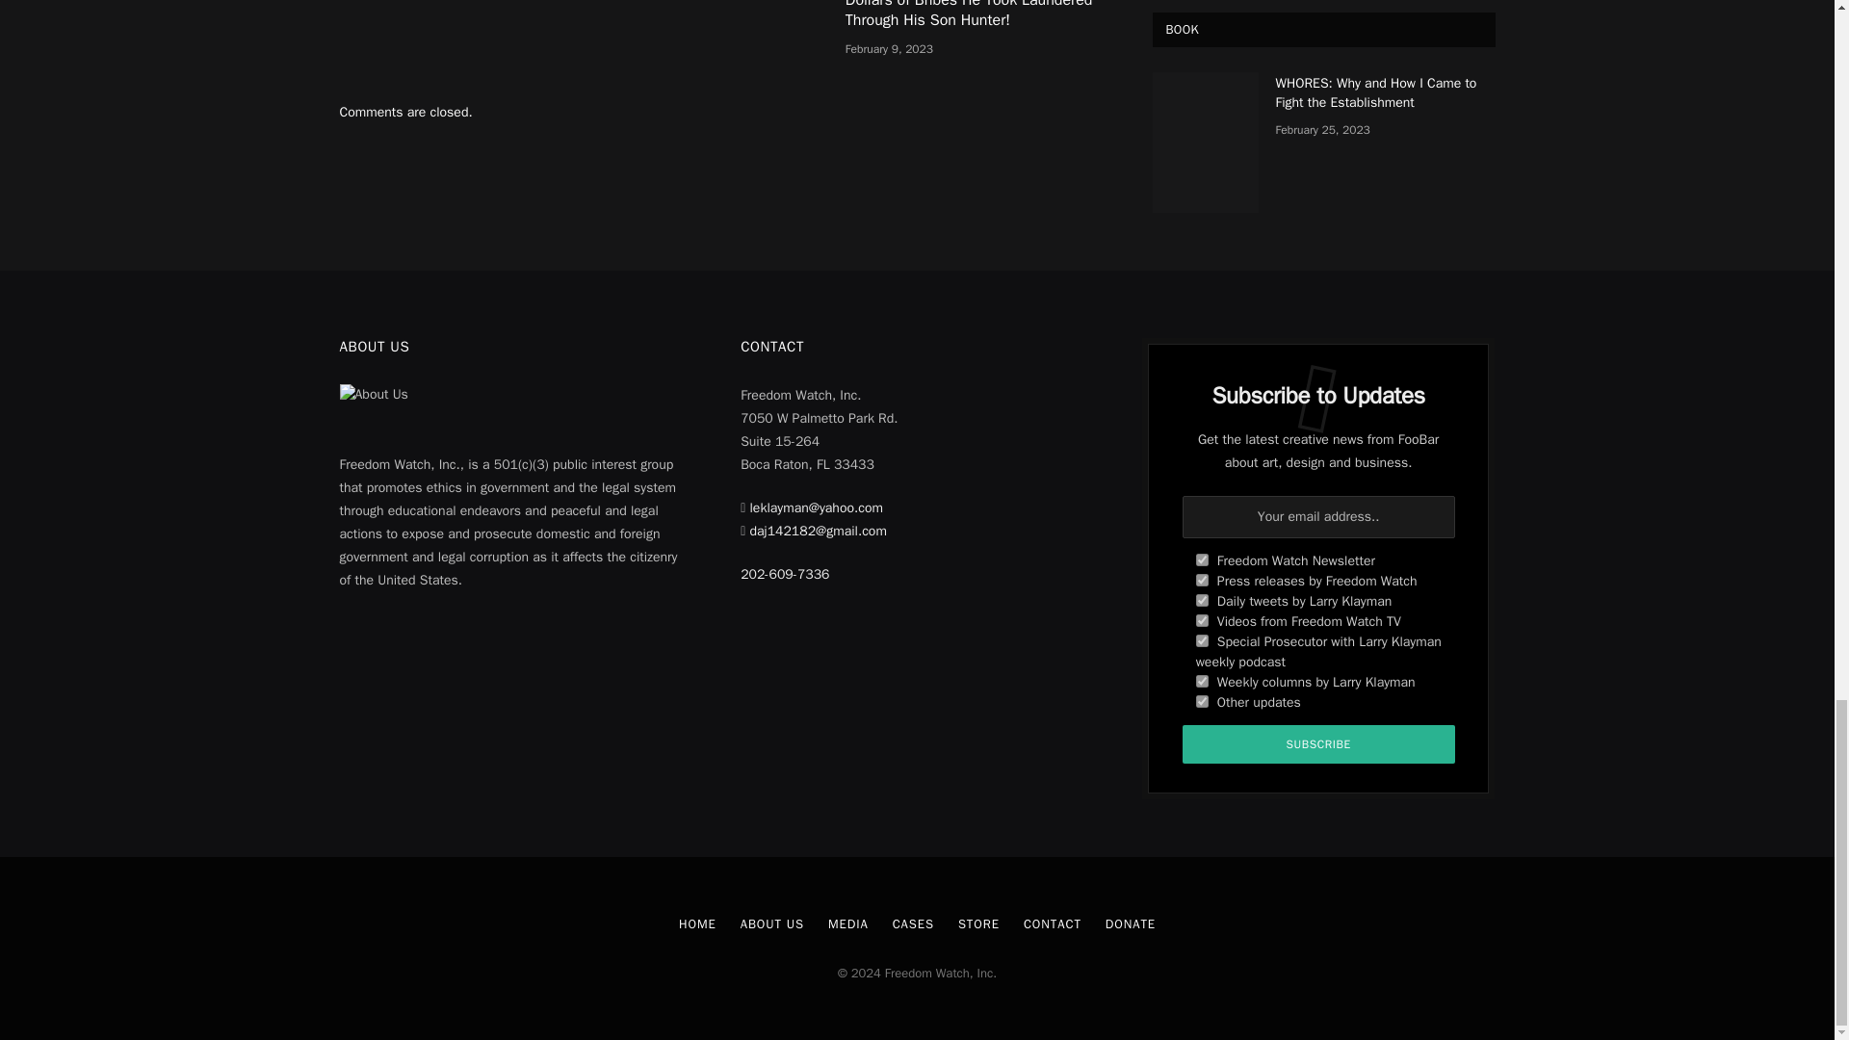  I want to click on Daily tweets by Larry Klayman, so click(1202, 599).